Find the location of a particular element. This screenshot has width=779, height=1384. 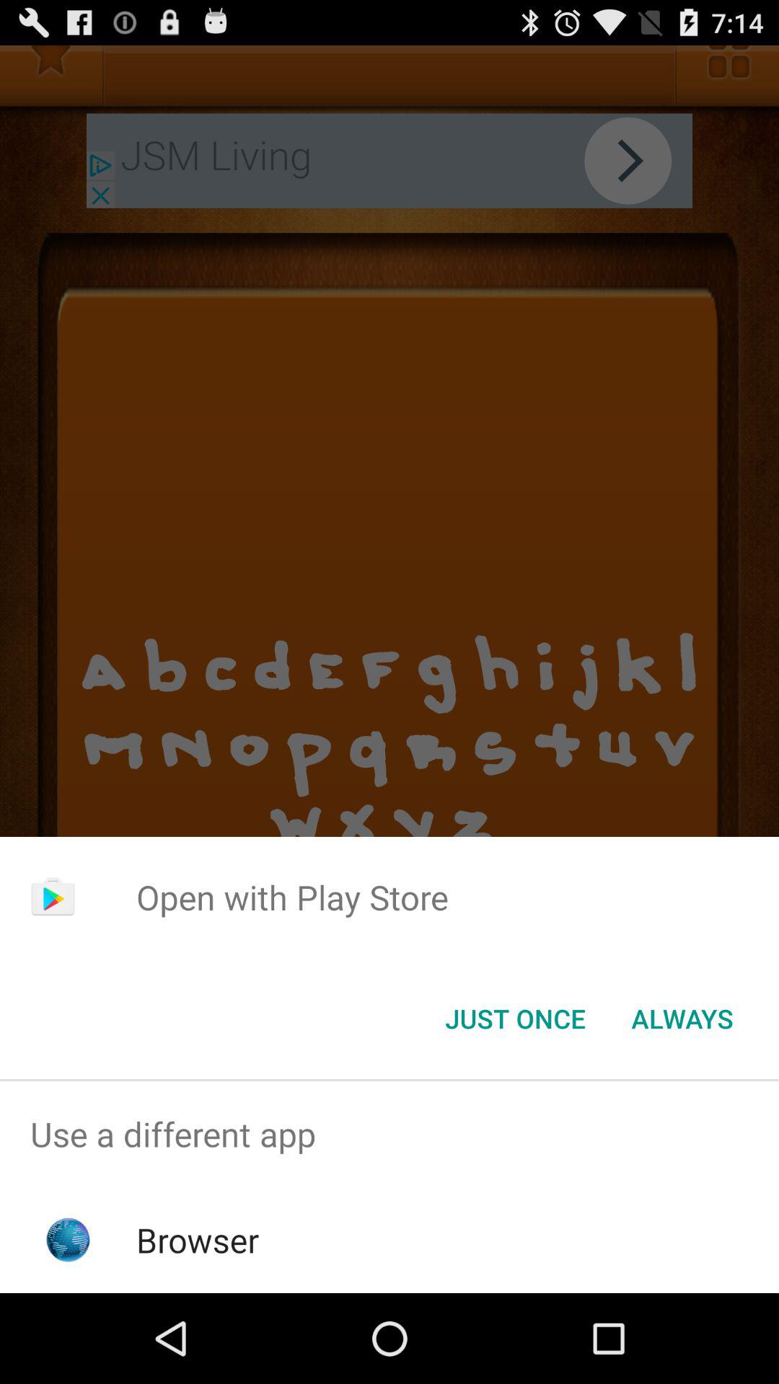

choose icon above browser icon is located at coordinates (389, 1135).